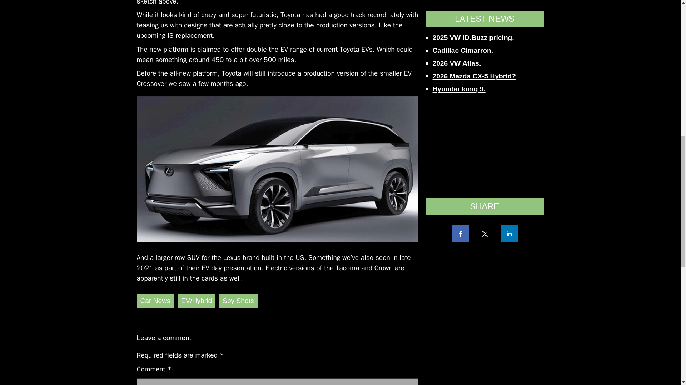 The height and width of the screenshot is (385, 686). I want to click on Spy Shots, so click(238, 301).